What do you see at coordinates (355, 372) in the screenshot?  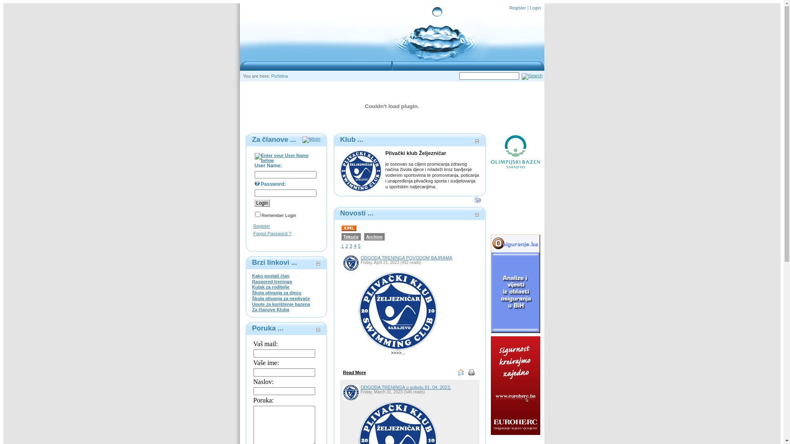 I see `Read More` at bounding box center [355, 372].